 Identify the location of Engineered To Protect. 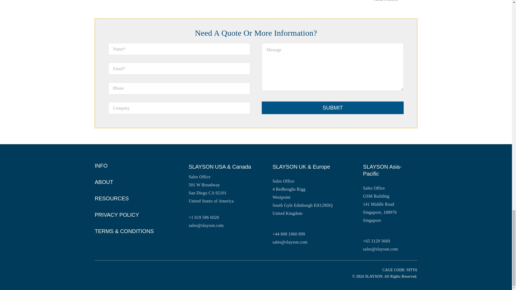
(151, 272).